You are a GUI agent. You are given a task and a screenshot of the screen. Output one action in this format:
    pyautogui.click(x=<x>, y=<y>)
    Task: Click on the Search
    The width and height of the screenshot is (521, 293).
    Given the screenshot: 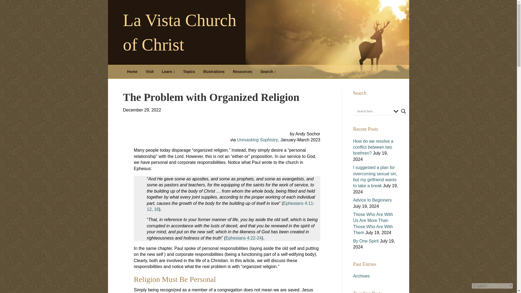 What is the action you would take?
    pyautogui.click(x=268, y=72)
    